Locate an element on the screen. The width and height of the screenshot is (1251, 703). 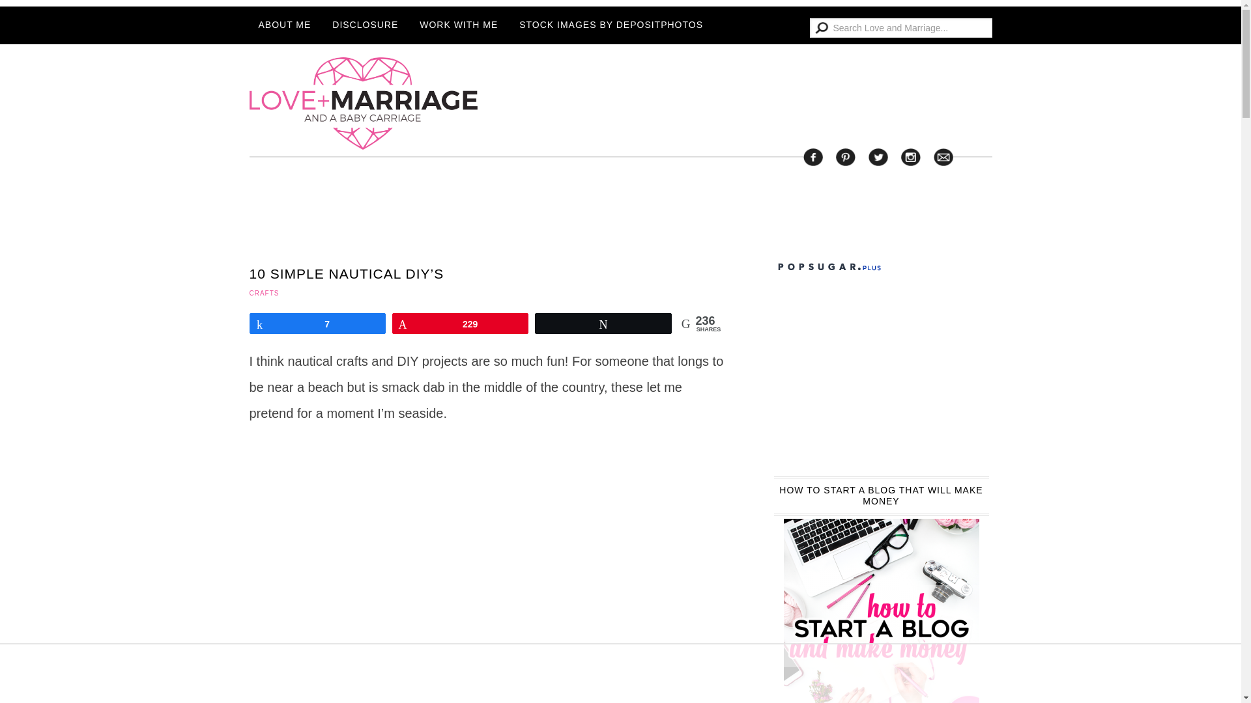
DISCLOSURE is located at coordinates (365, 25).